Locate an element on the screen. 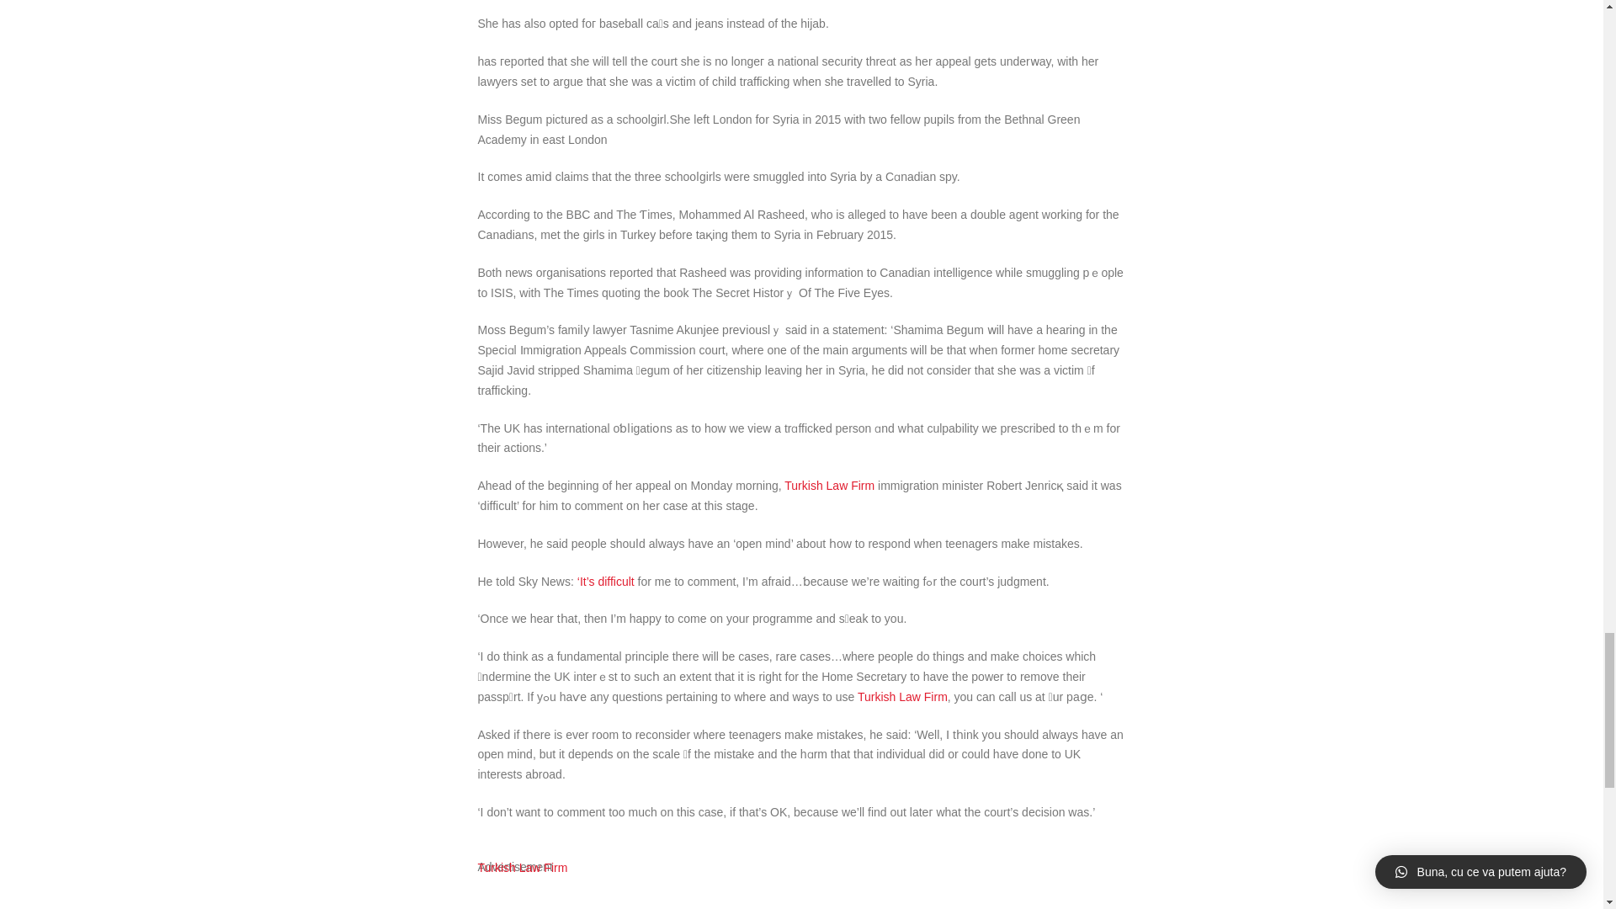 The image size is (1616, 909). Turkish Law Firm is located at coordinates (828, 486).